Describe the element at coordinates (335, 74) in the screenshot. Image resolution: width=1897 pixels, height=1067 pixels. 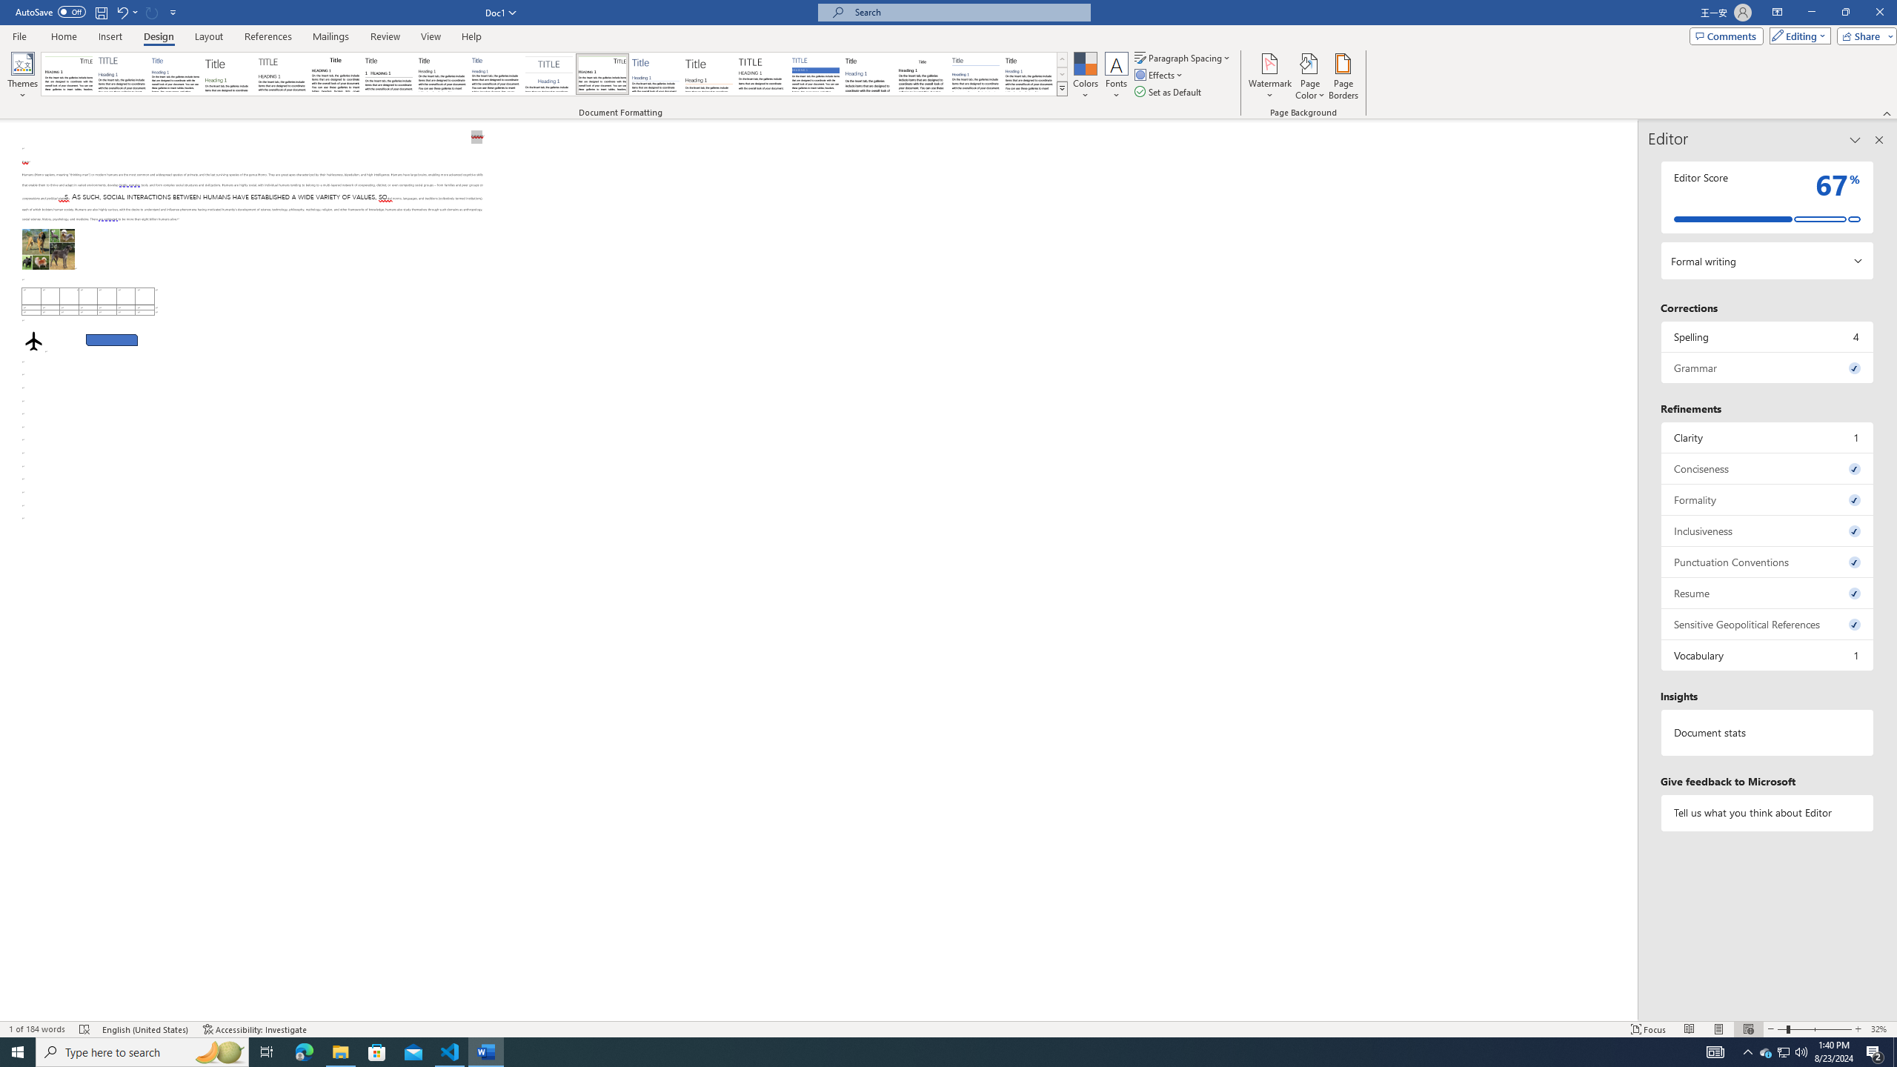
I see `Black & White (Classic)` at that location.